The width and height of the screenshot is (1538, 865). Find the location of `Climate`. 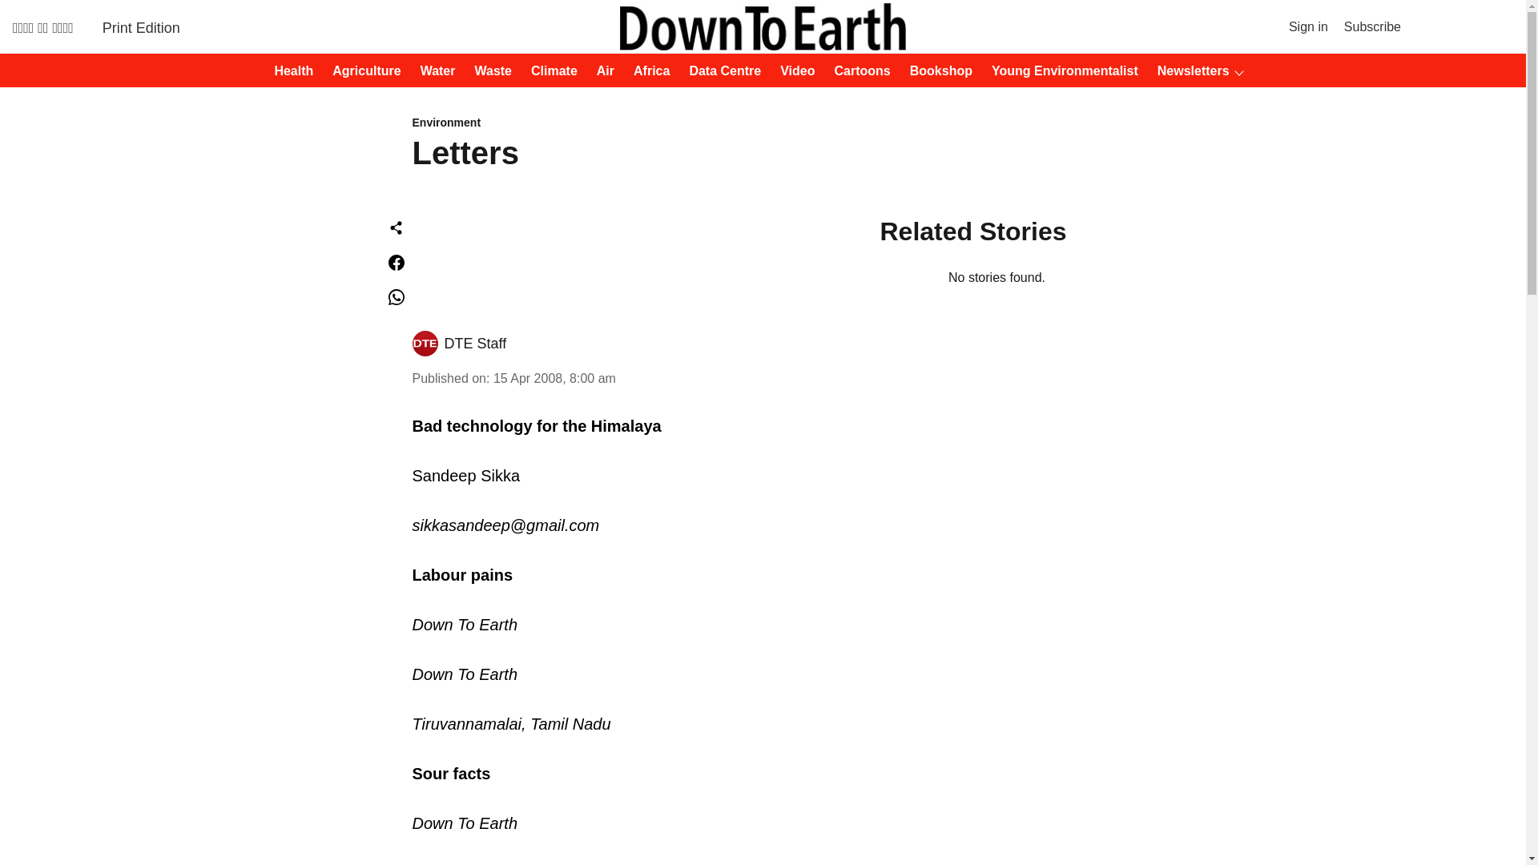

Climate is located at coordinates (550, 71).